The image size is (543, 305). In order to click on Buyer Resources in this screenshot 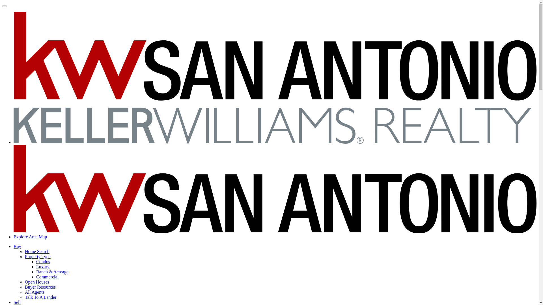, I will do `click(40, 287)`.